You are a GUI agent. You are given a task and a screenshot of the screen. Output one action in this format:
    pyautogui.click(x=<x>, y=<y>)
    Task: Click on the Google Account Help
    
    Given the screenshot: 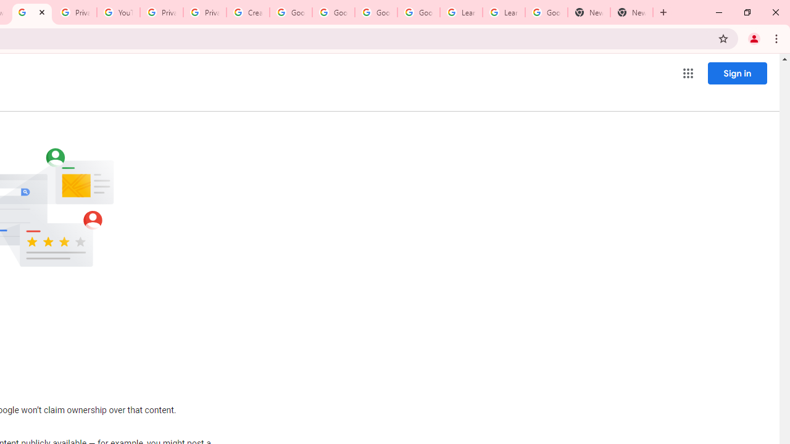 What is the action you would take?
    pyautogui.click(x=290, y=12)
    